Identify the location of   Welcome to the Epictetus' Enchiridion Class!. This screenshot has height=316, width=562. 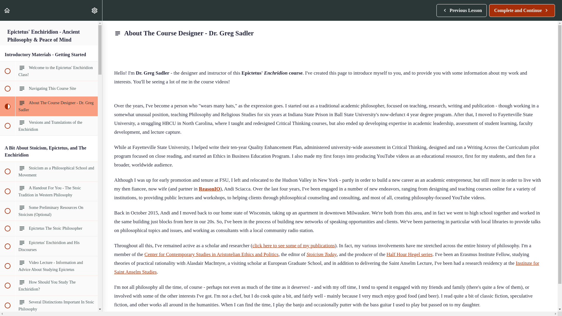
(94, 10).